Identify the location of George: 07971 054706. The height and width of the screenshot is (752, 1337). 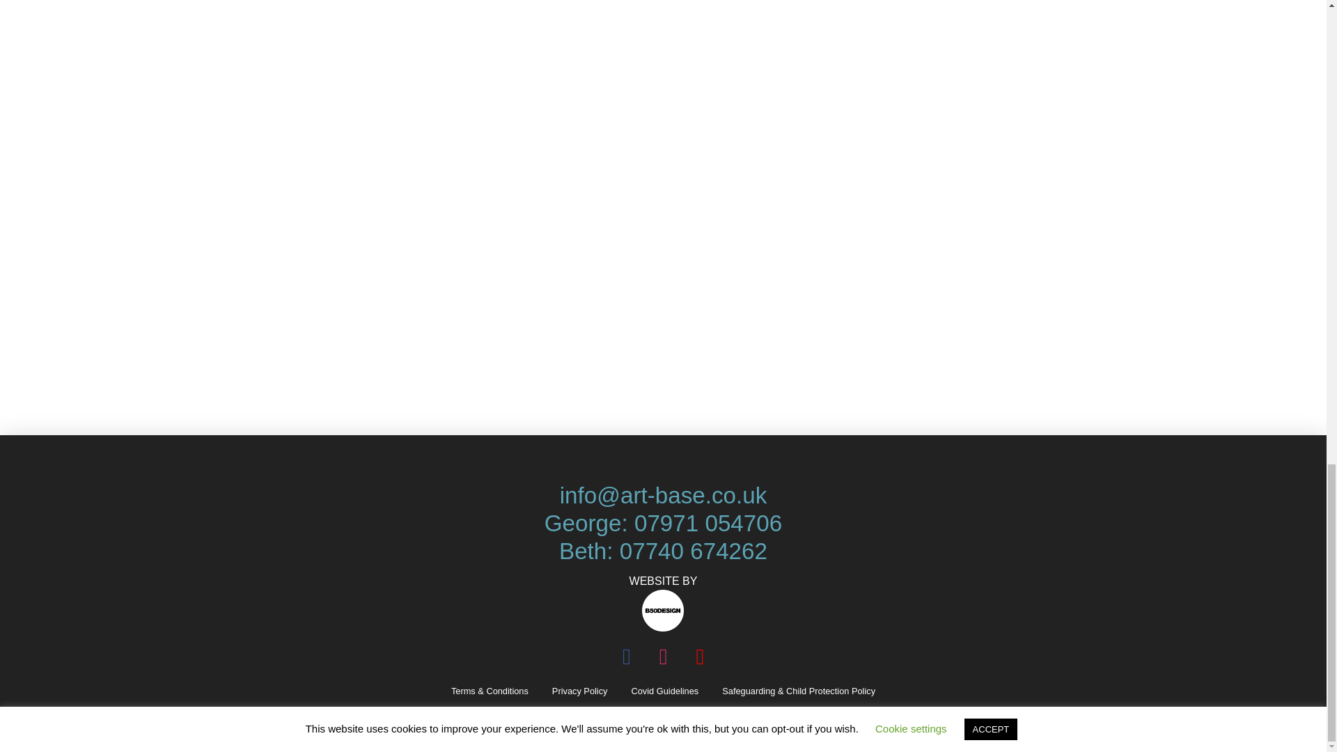
(663, 524).